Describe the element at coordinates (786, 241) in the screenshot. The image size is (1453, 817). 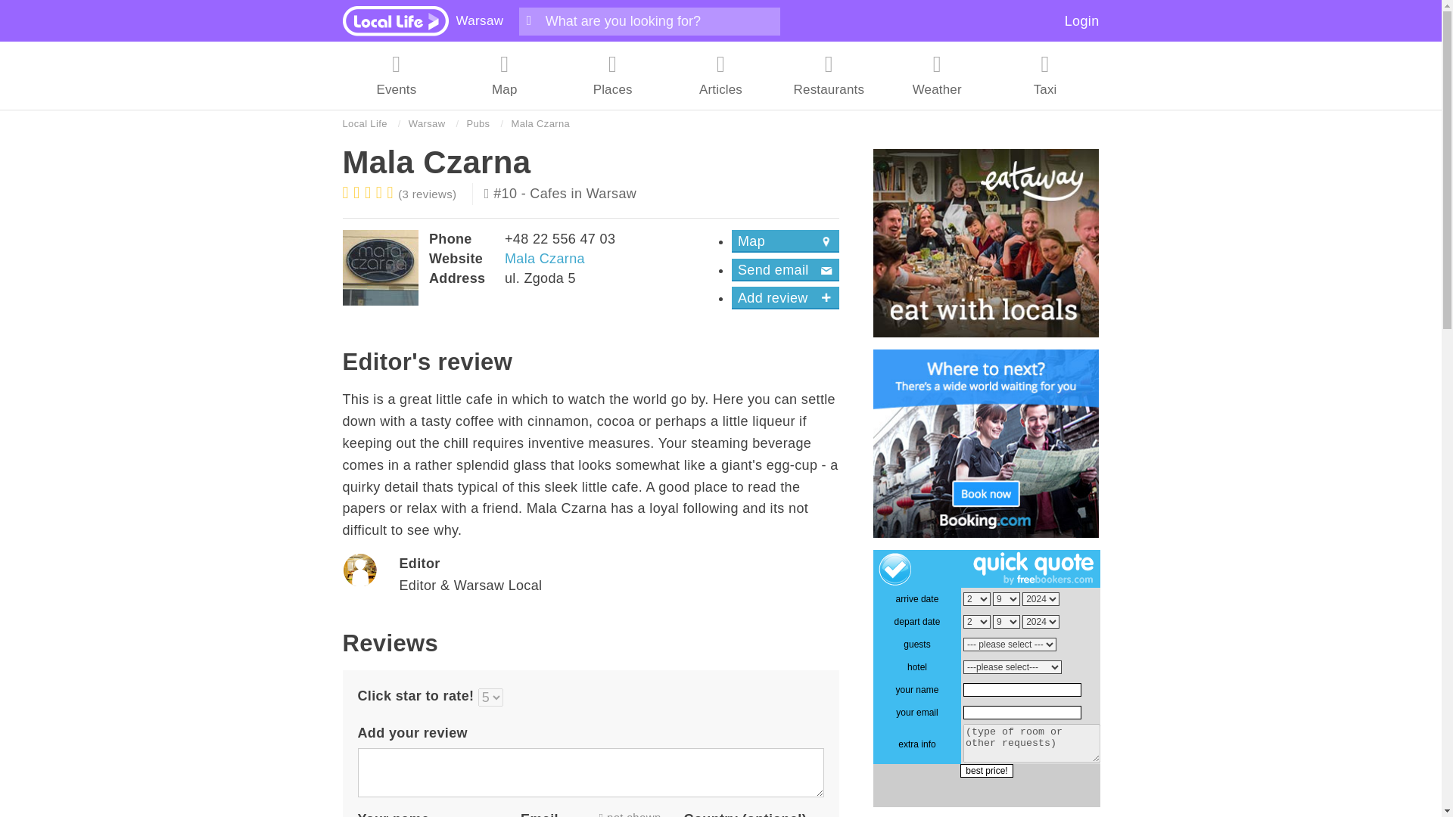
I see `Map` at that location.